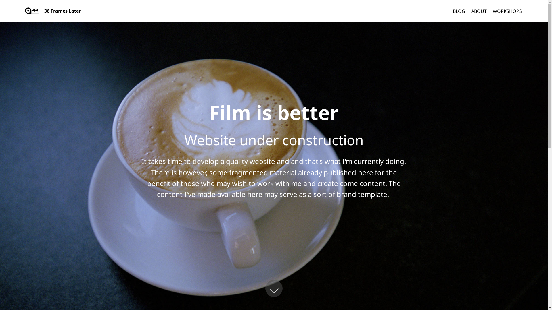  What do you see at coordinates (507, 11) in the screenshot?
I see `WORKSHOPS` at bounding box center [507, 11].